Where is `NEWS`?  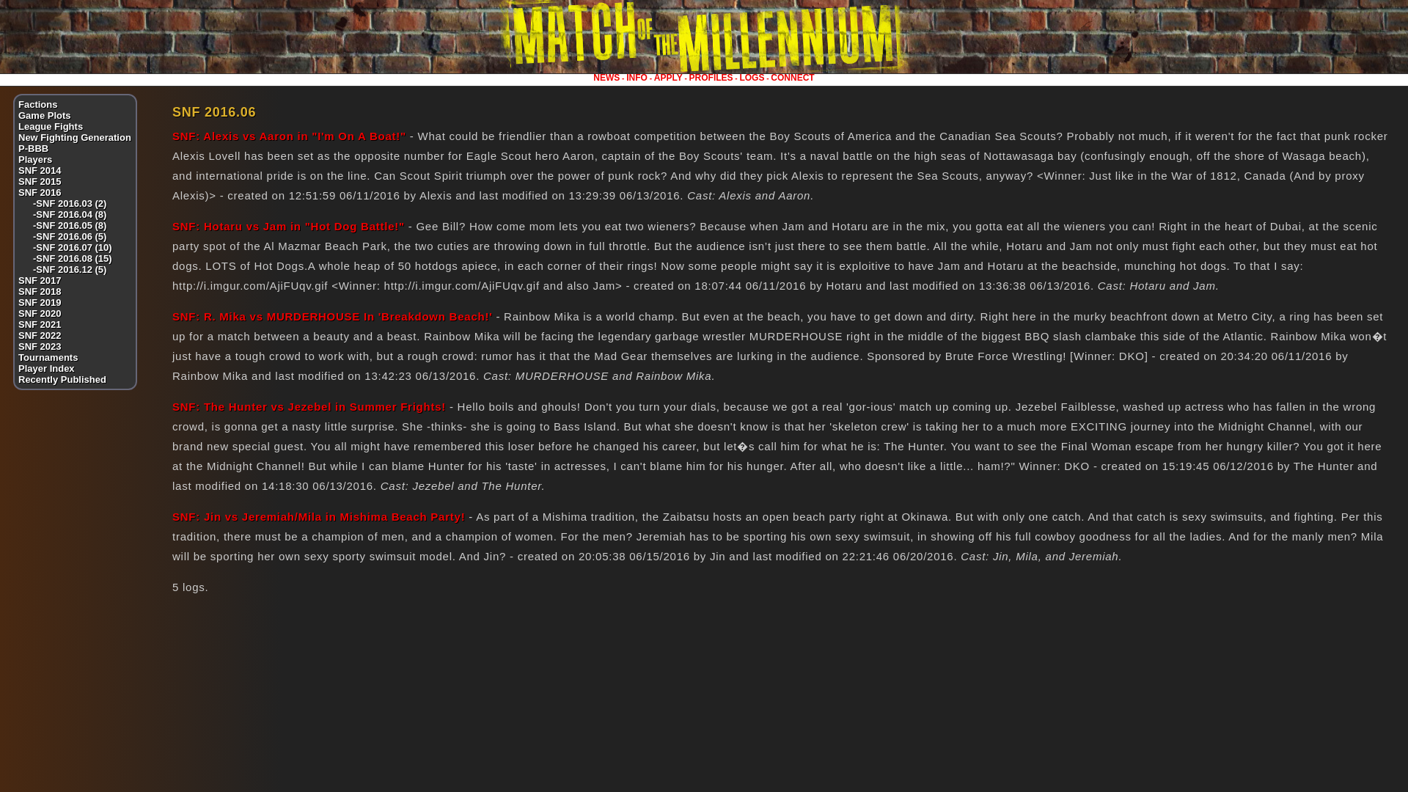 NEWS is located at coordinates (606, 78).